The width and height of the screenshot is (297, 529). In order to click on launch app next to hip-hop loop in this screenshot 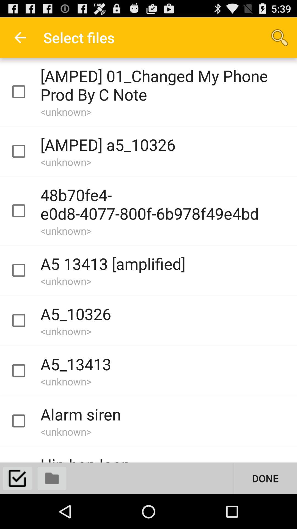, I will do `click(265, 478)`.